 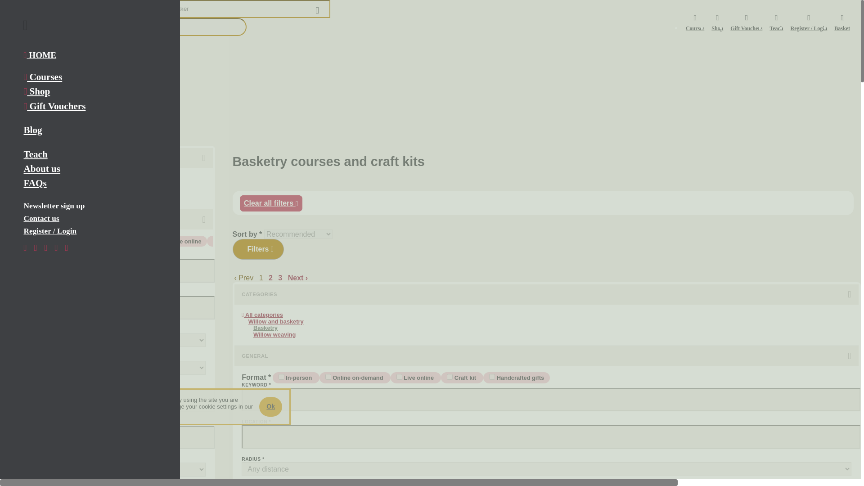 What do you see at coordinates (88, 76) in the screenshot?
I see `Courses` at bounding box center [88, 76].